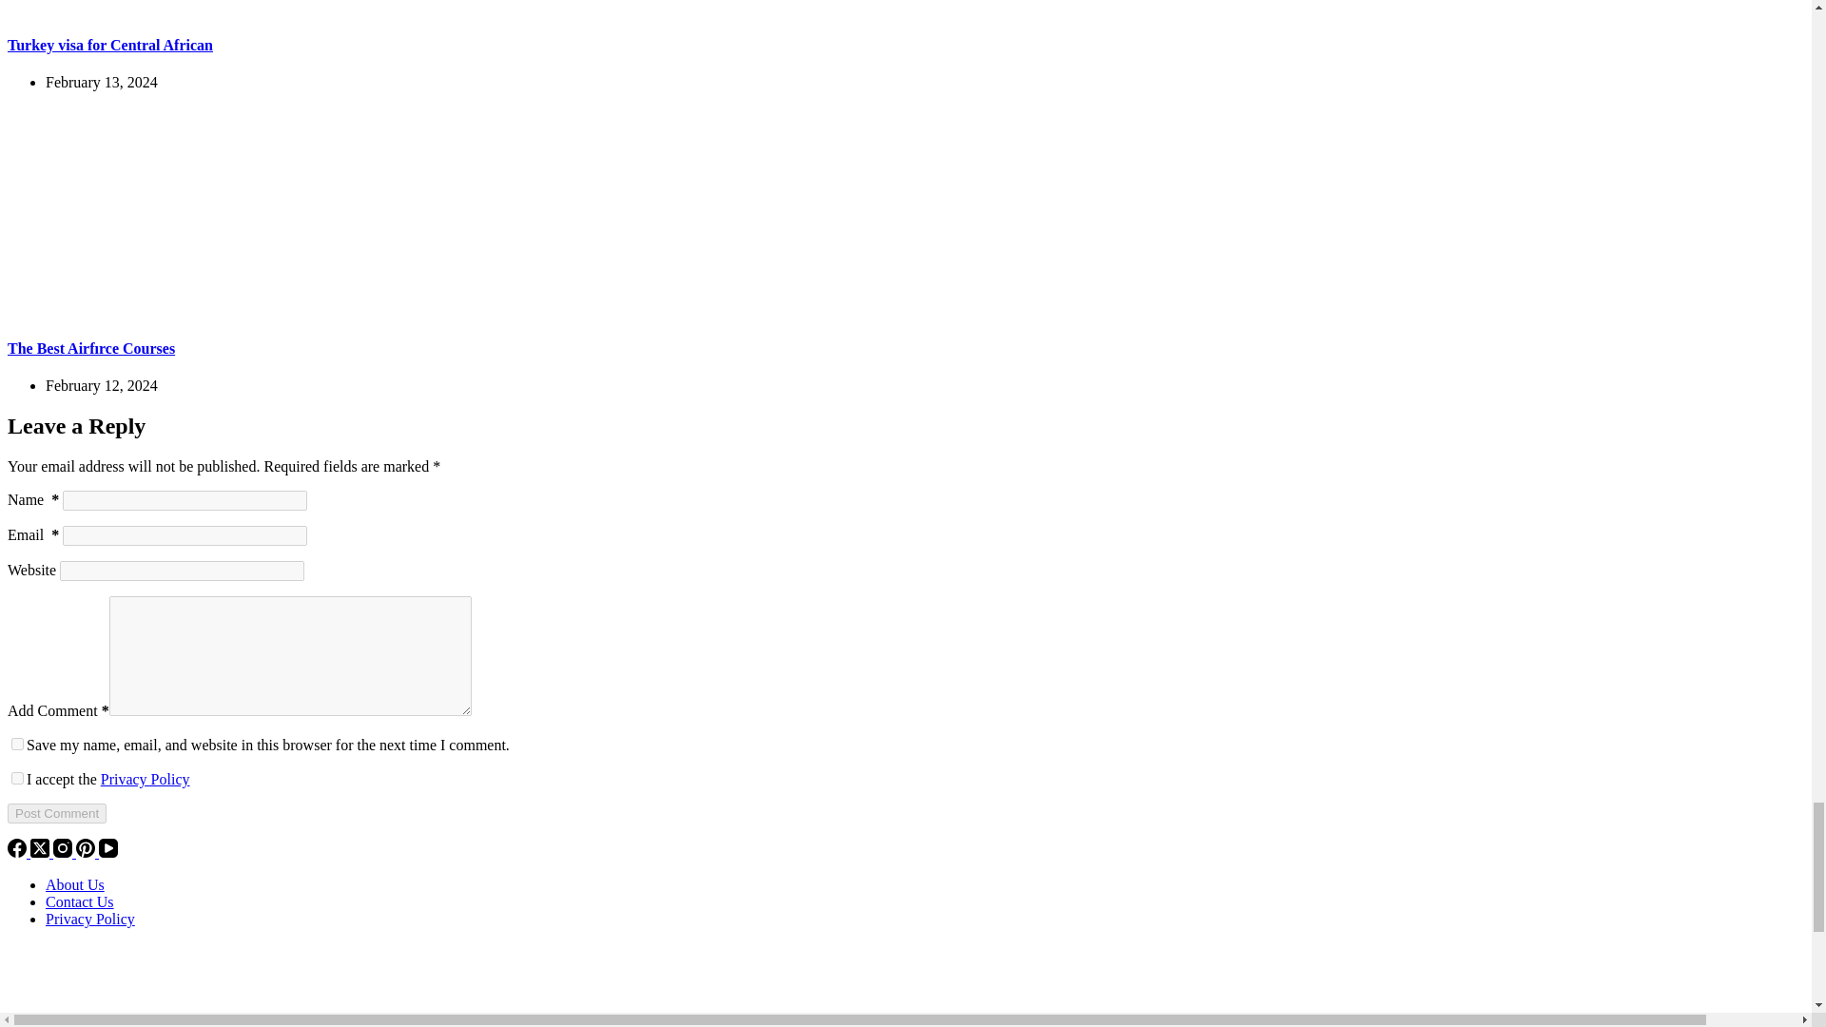 The width and height of the screenshot is (1826, 1027). What do you see at coordinates (17, 778) in the screenshot?
I see `on` at bounding box center [17, 778].